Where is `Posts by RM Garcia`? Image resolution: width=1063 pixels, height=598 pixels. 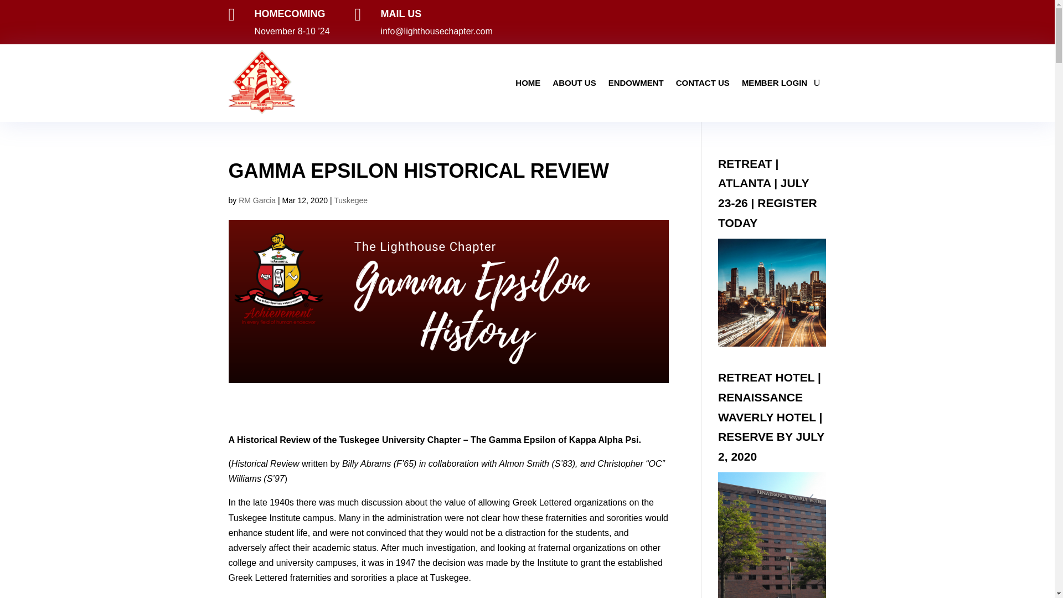
Posts by RM Garcia is located at coordinates (257, 200).